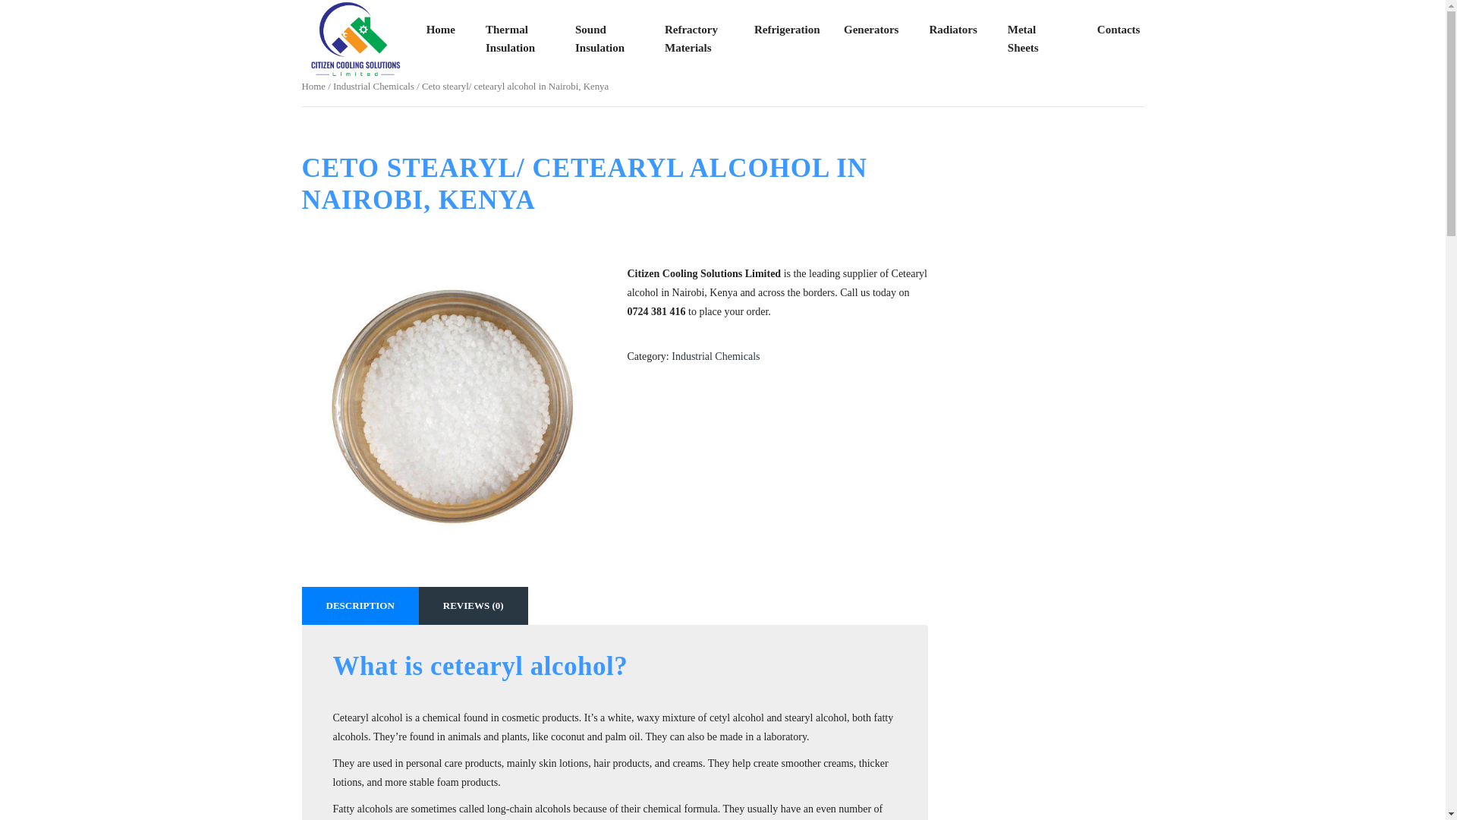 The height and width of the screenshot is (820, 1457). What do you see at coordinates (313, 86) in the screenshot?
I see `Home` at bounding box center [313, 86].